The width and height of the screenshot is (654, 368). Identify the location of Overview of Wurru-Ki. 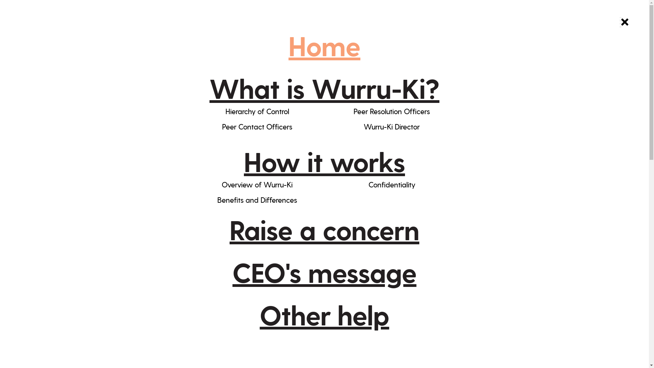
(257, 184).